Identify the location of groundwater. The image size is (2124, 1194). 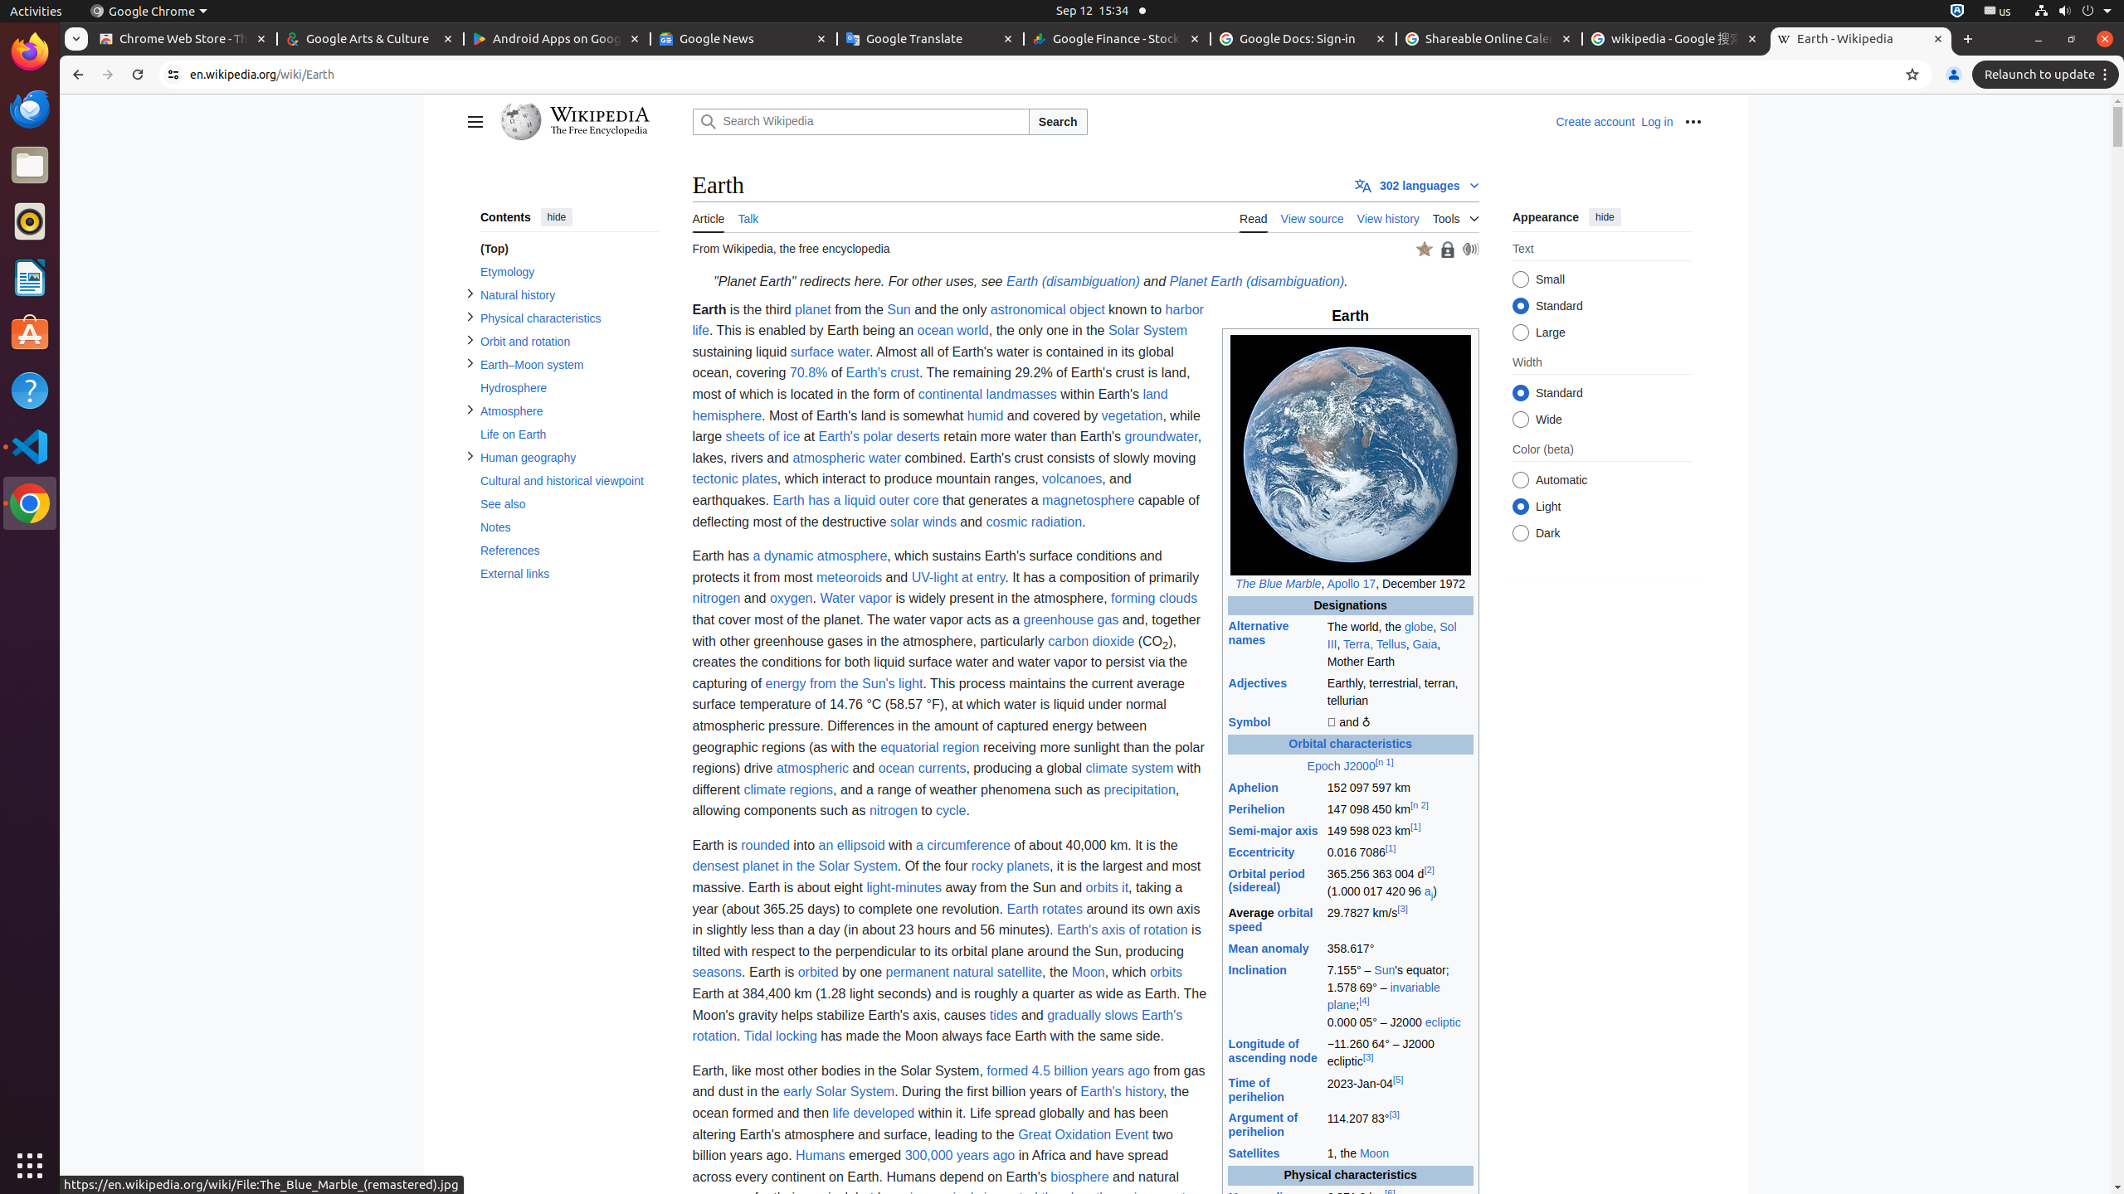
(1162, 437).